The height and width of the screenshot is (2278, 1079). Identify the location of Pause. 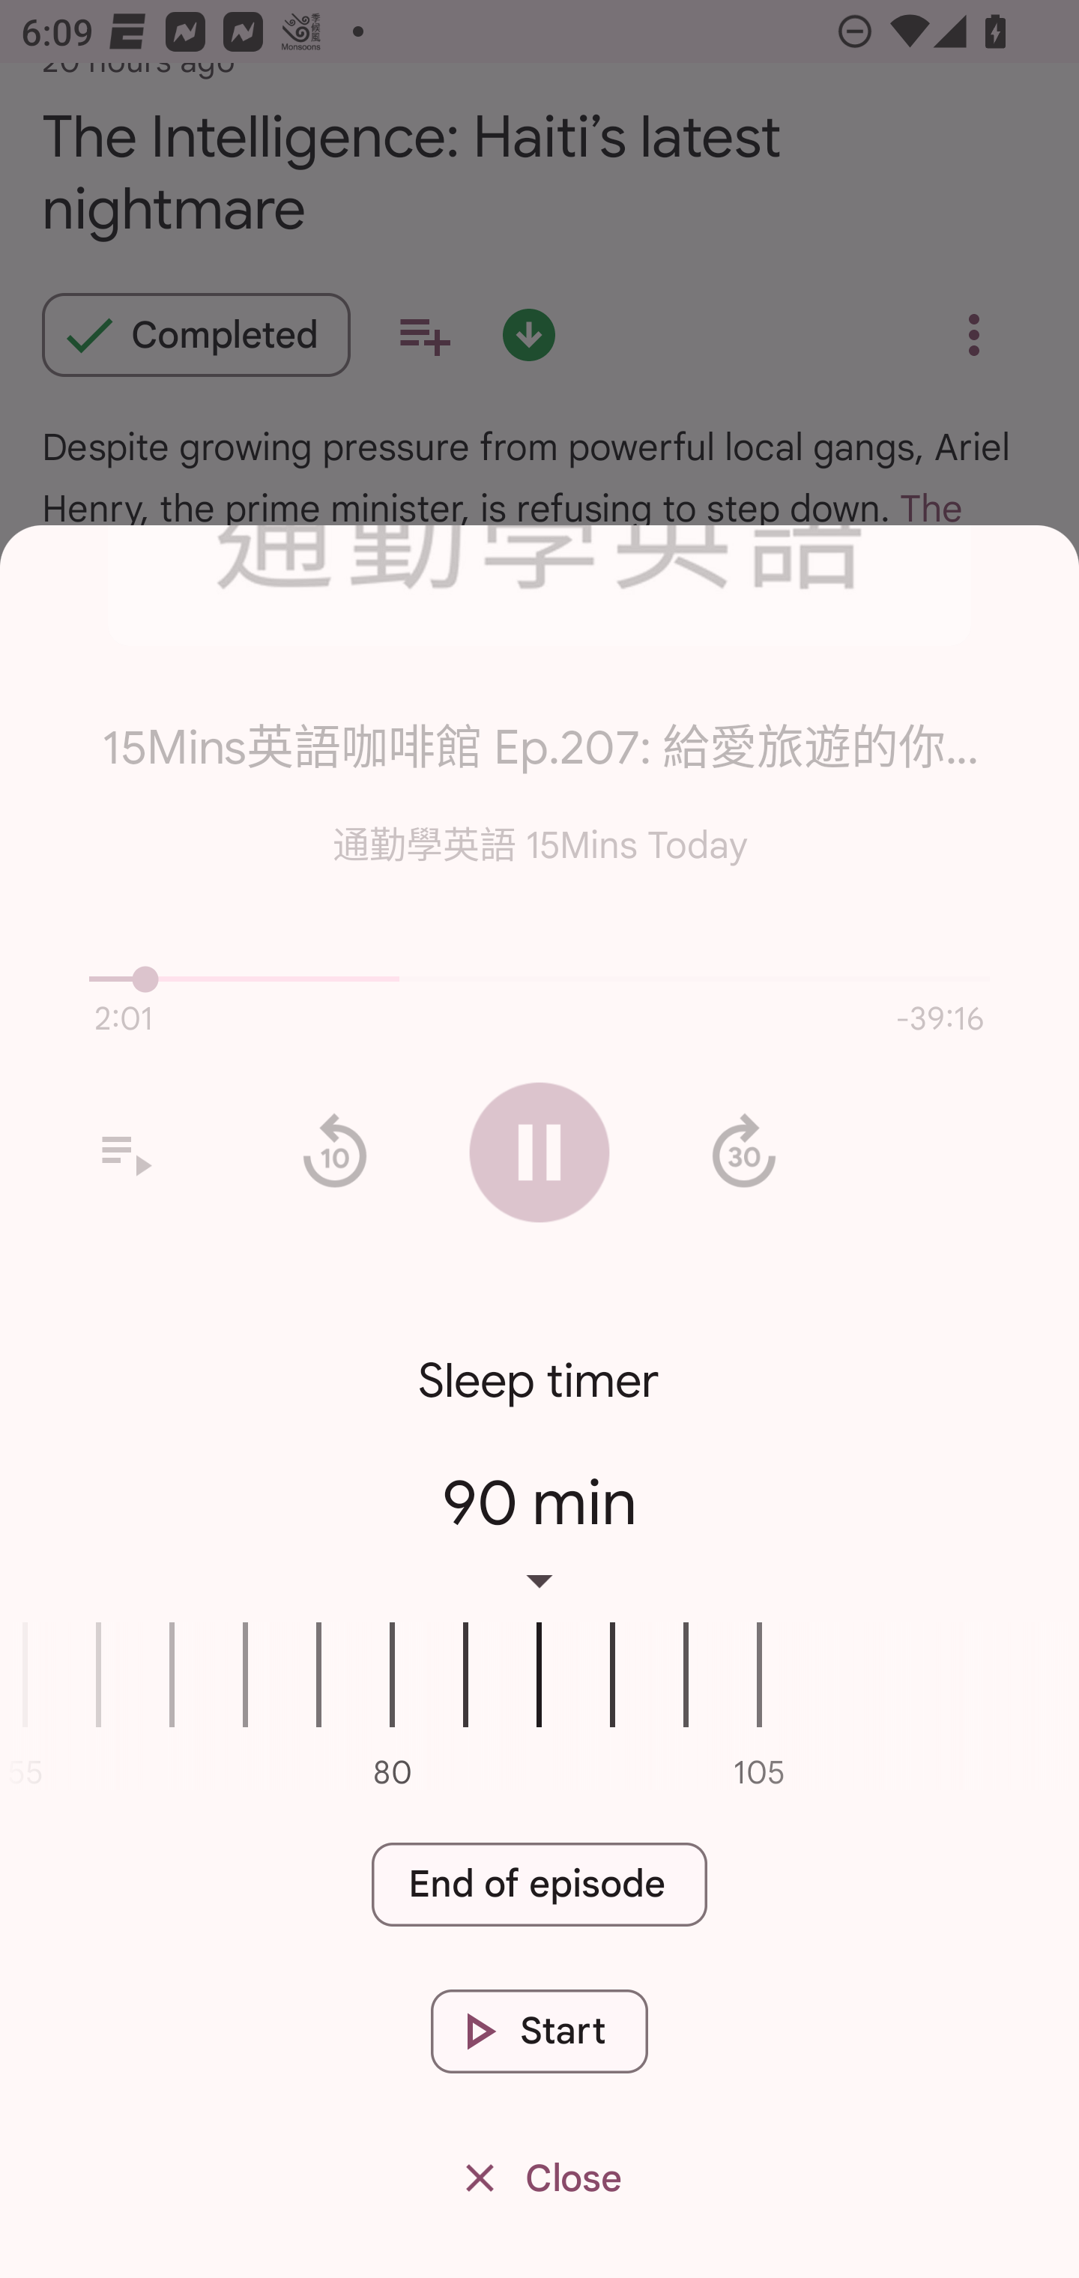
(539, 1152).